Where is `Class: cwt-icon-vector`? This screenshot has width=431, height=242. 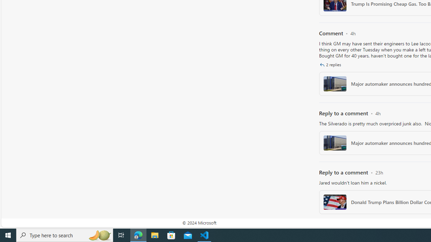 Class: cwt-icon-vector is located at coordinates (322, 65).